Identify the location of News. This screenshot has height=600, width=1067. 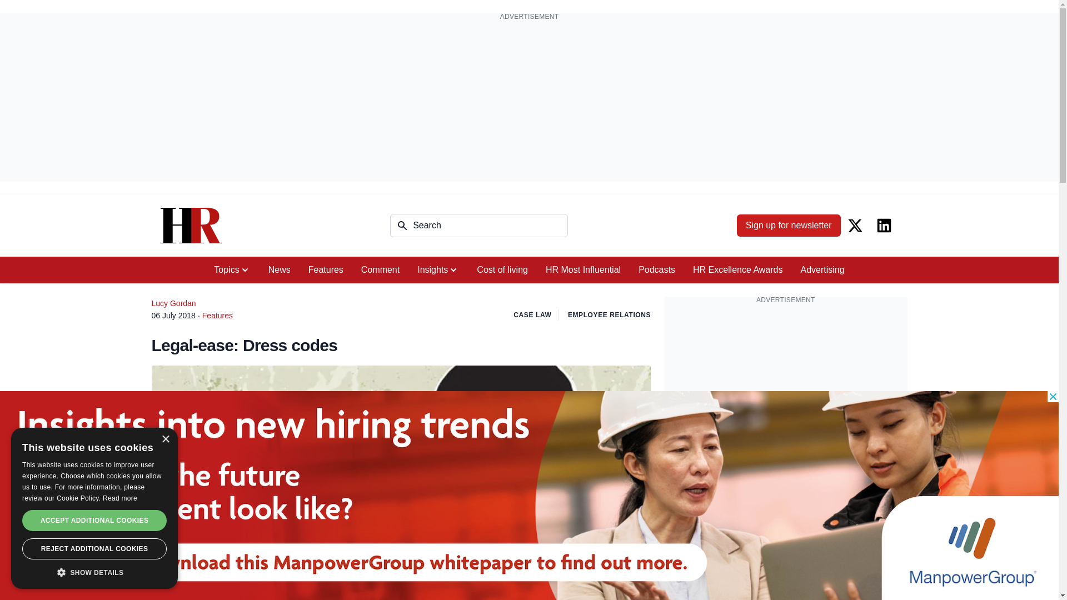
(279, 270).